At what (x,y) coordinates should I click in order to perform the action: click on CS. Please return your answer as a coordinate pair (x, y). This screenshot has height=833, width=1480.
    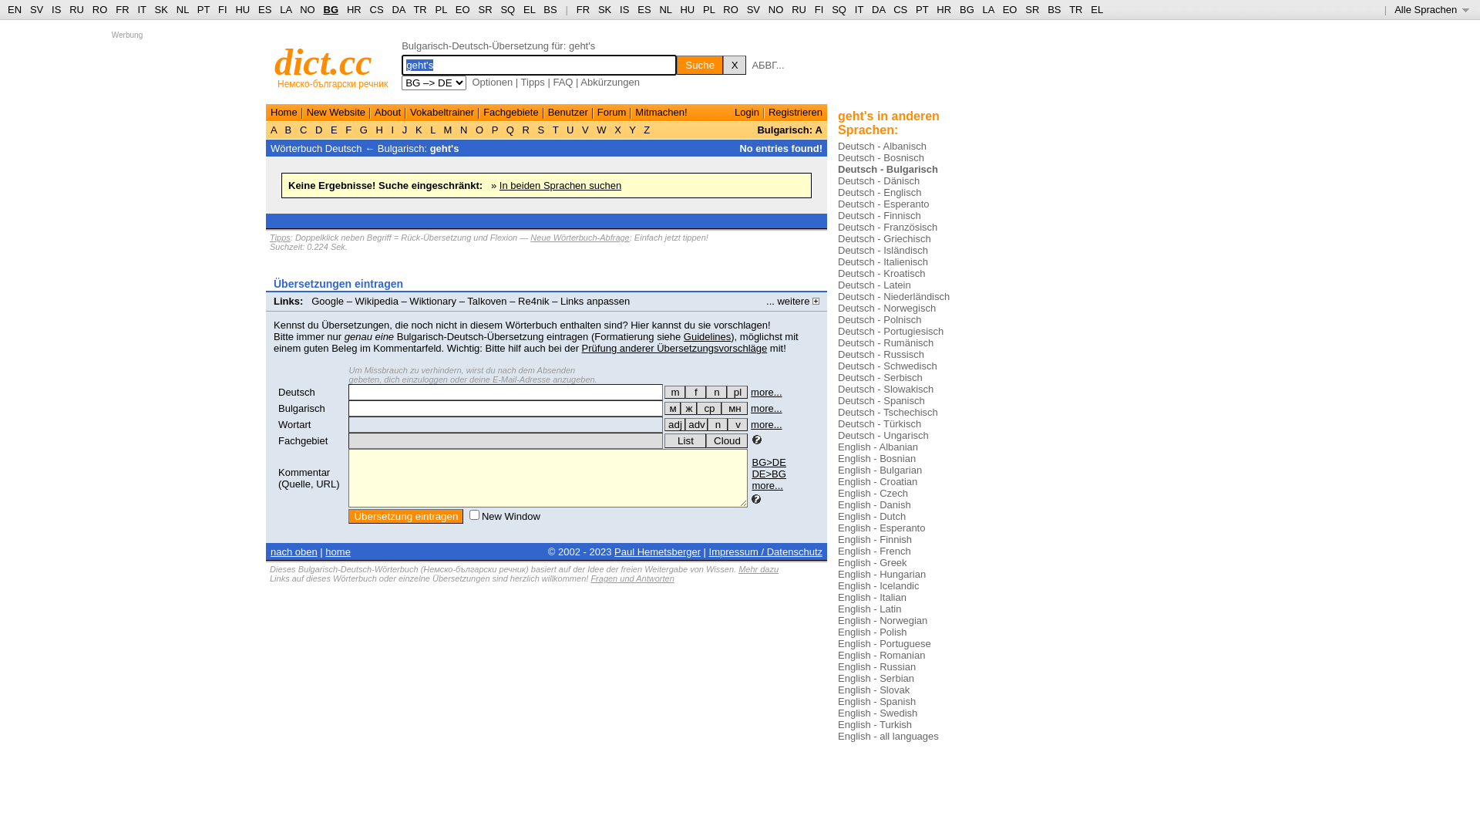
    Looking at the image, I should click on (900, 9).